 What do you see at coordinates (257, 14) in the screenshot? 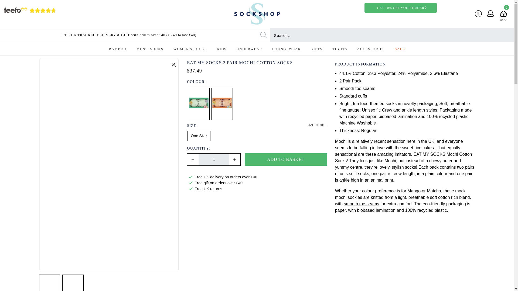
I see `SOCKSHOP` at bounding box center [257, 14].